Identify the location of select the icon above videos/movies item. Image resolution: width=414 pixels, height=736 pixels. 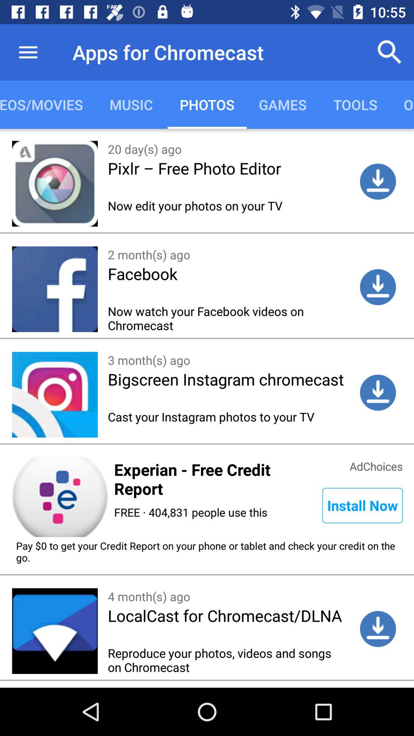
(28, 52).